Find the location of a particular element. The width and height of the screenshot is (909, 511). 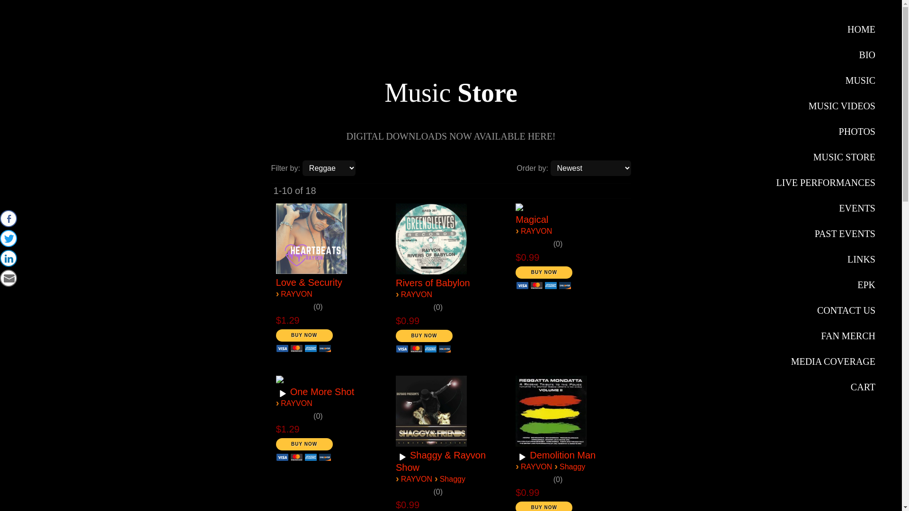

RAYVON is located at coordinates (536, 467).